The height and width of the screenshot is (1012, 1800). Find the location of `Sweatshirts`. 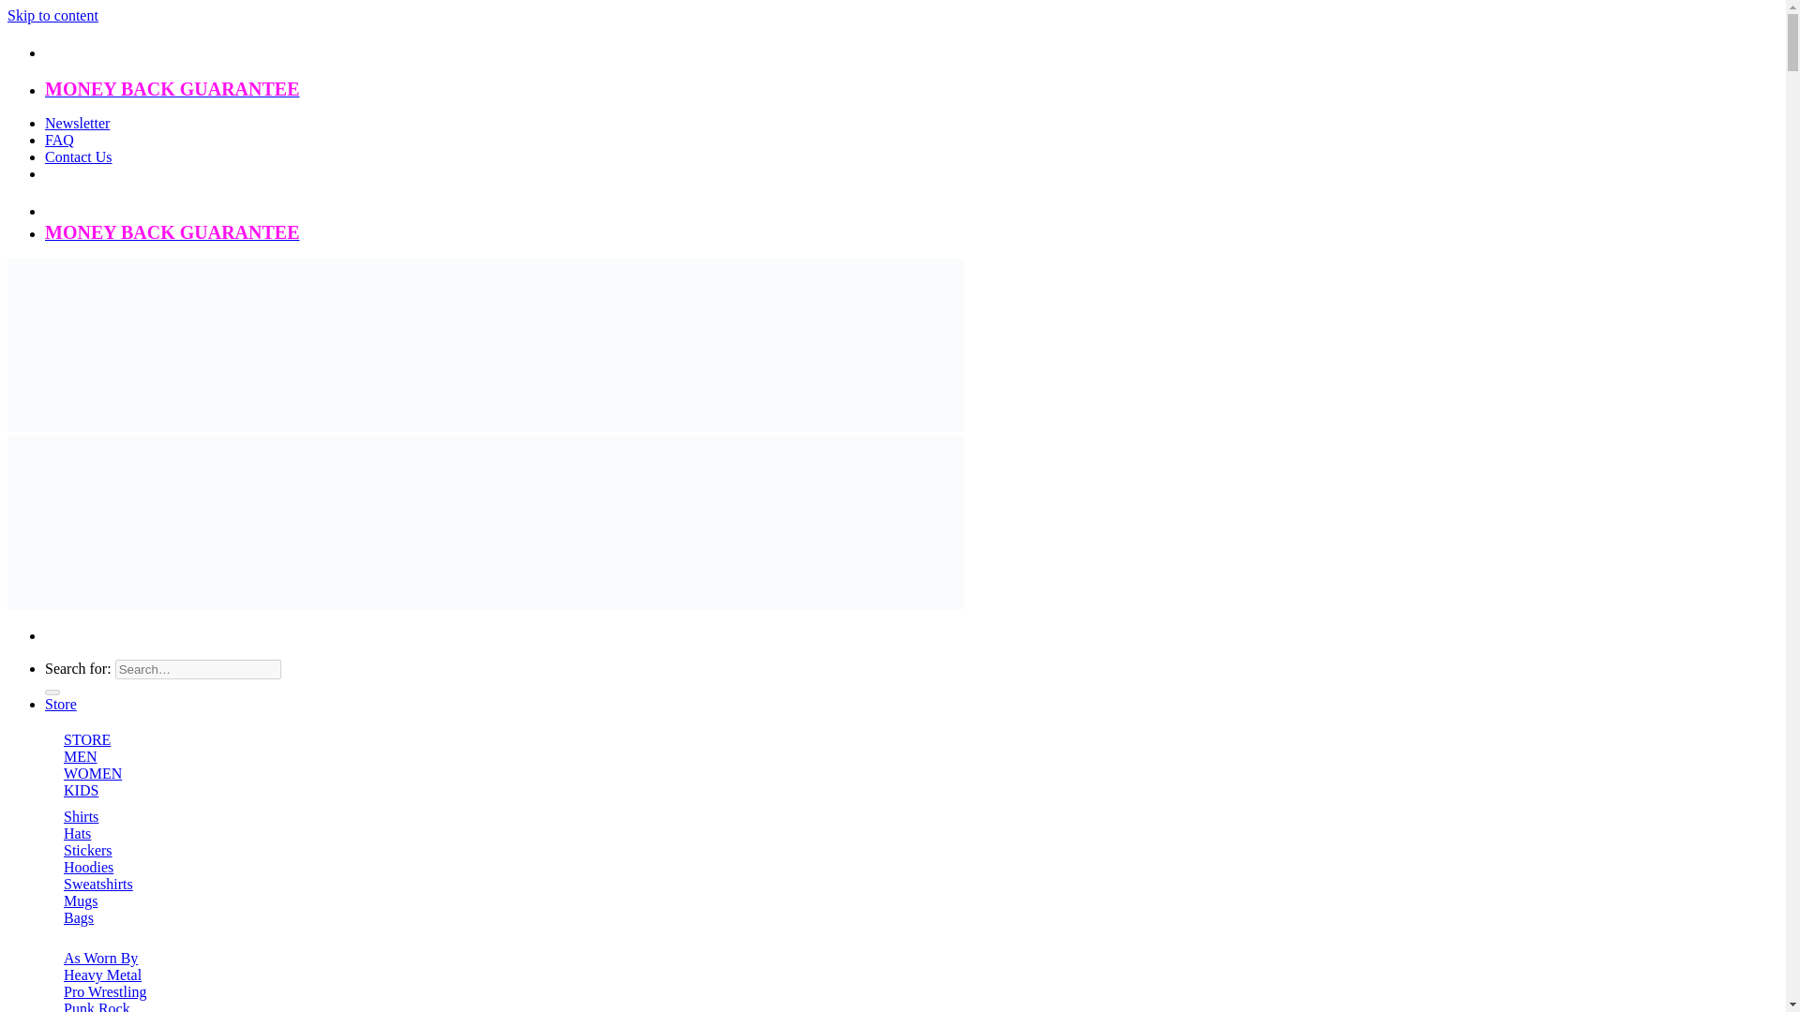

Sweatshirts is located at coordinates (97, 884).